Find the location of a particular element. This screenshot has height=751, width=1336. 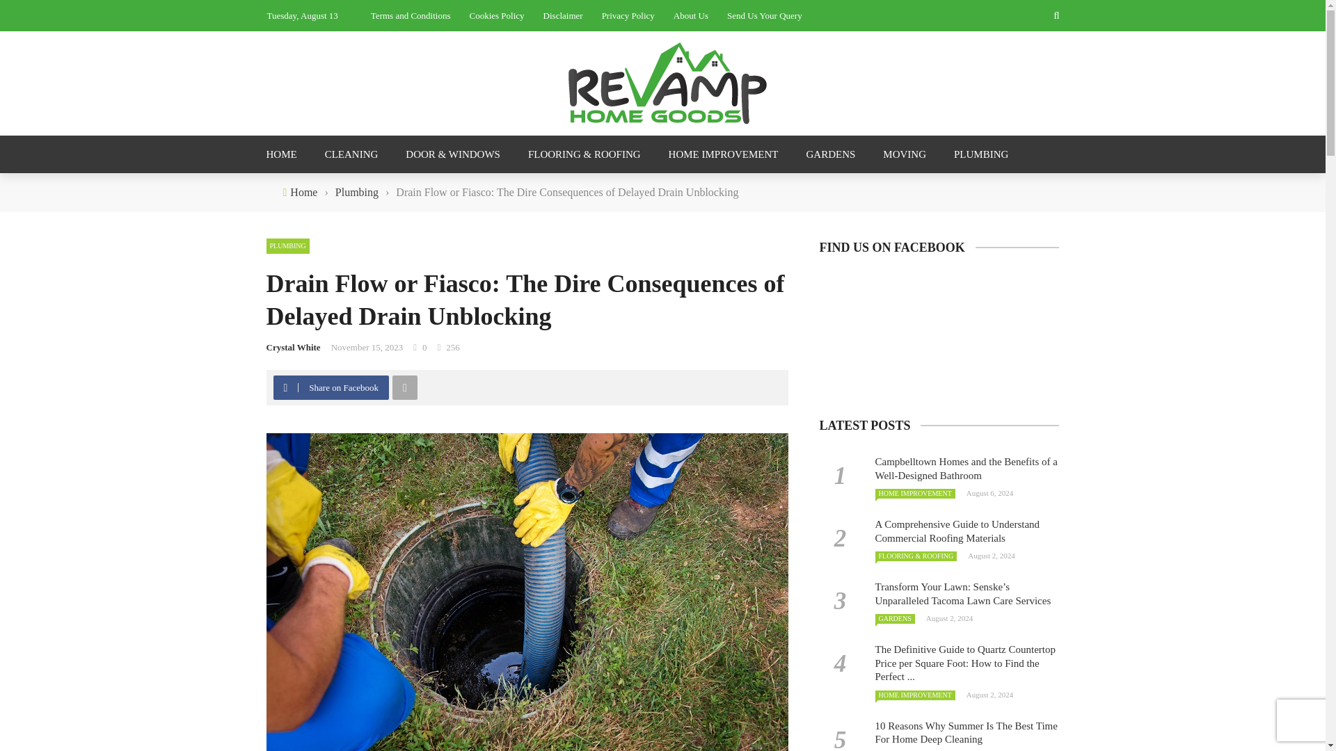

Send Us Your Query is located at coordinates (764, 15).